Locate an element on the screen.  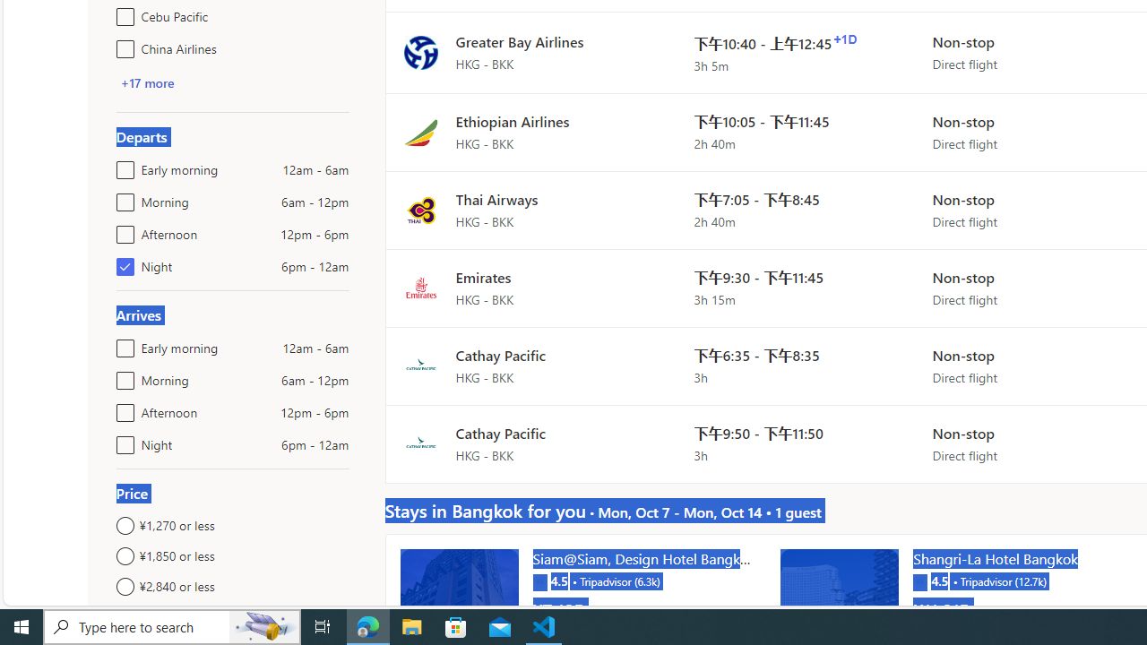
Early morning12am - 6am is located at coordinates (122, 344).